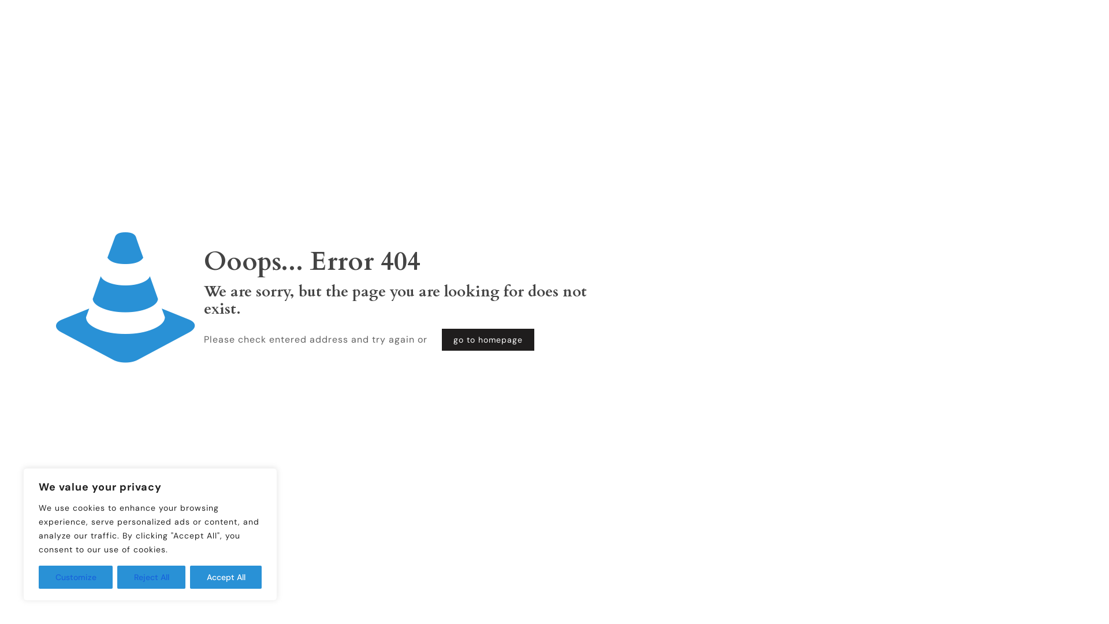 The image size is (1109, 624). Describe the element at coordinates (151, 577) in the screenshot. I see `Reject All` at that location.